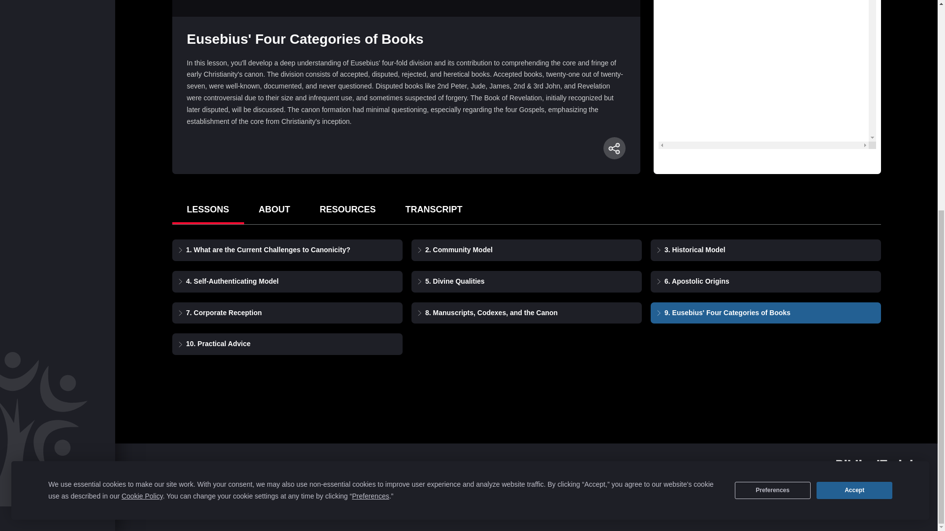  Describe the element at coordinates (234, 487) in the screenshot. I see `Twitter` at that location.